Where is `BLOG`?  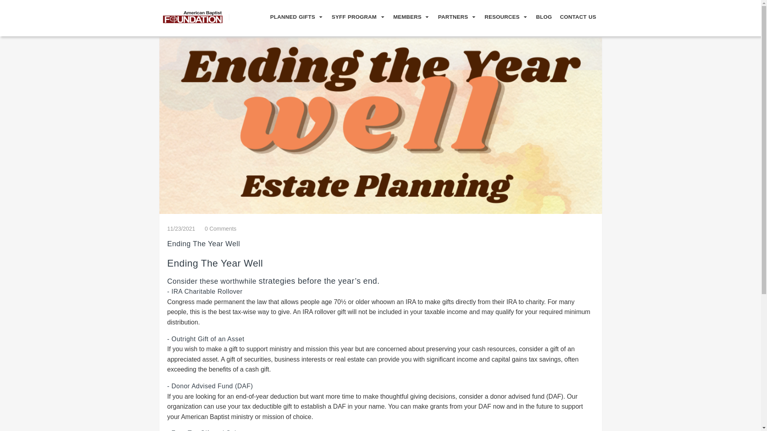 BLOG is located at coordinates (542, 17).